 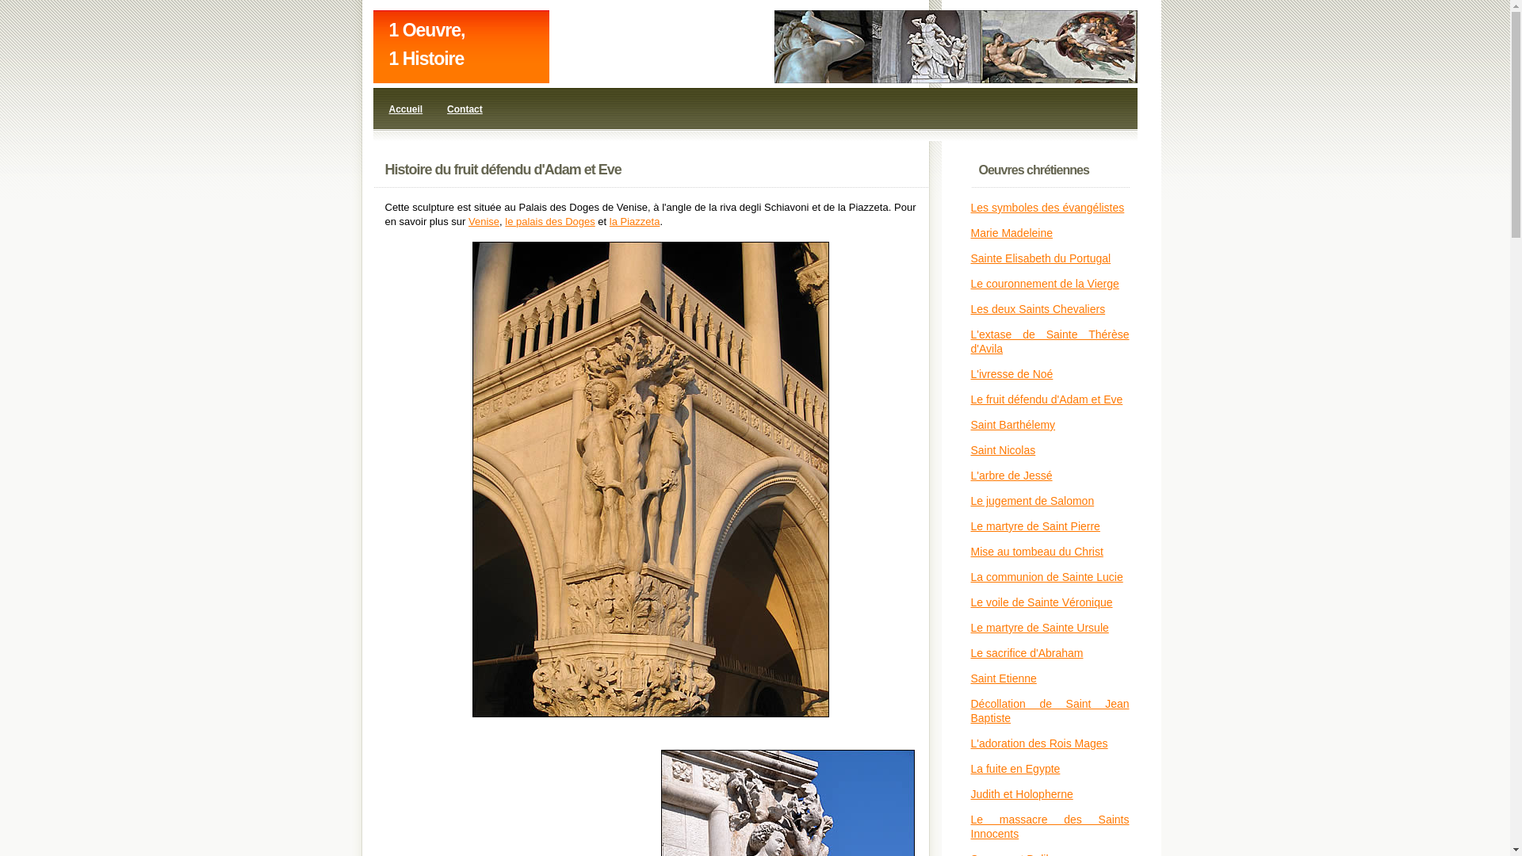 I want to click on Judith et Holopherne, so click(x=1021, y=794).